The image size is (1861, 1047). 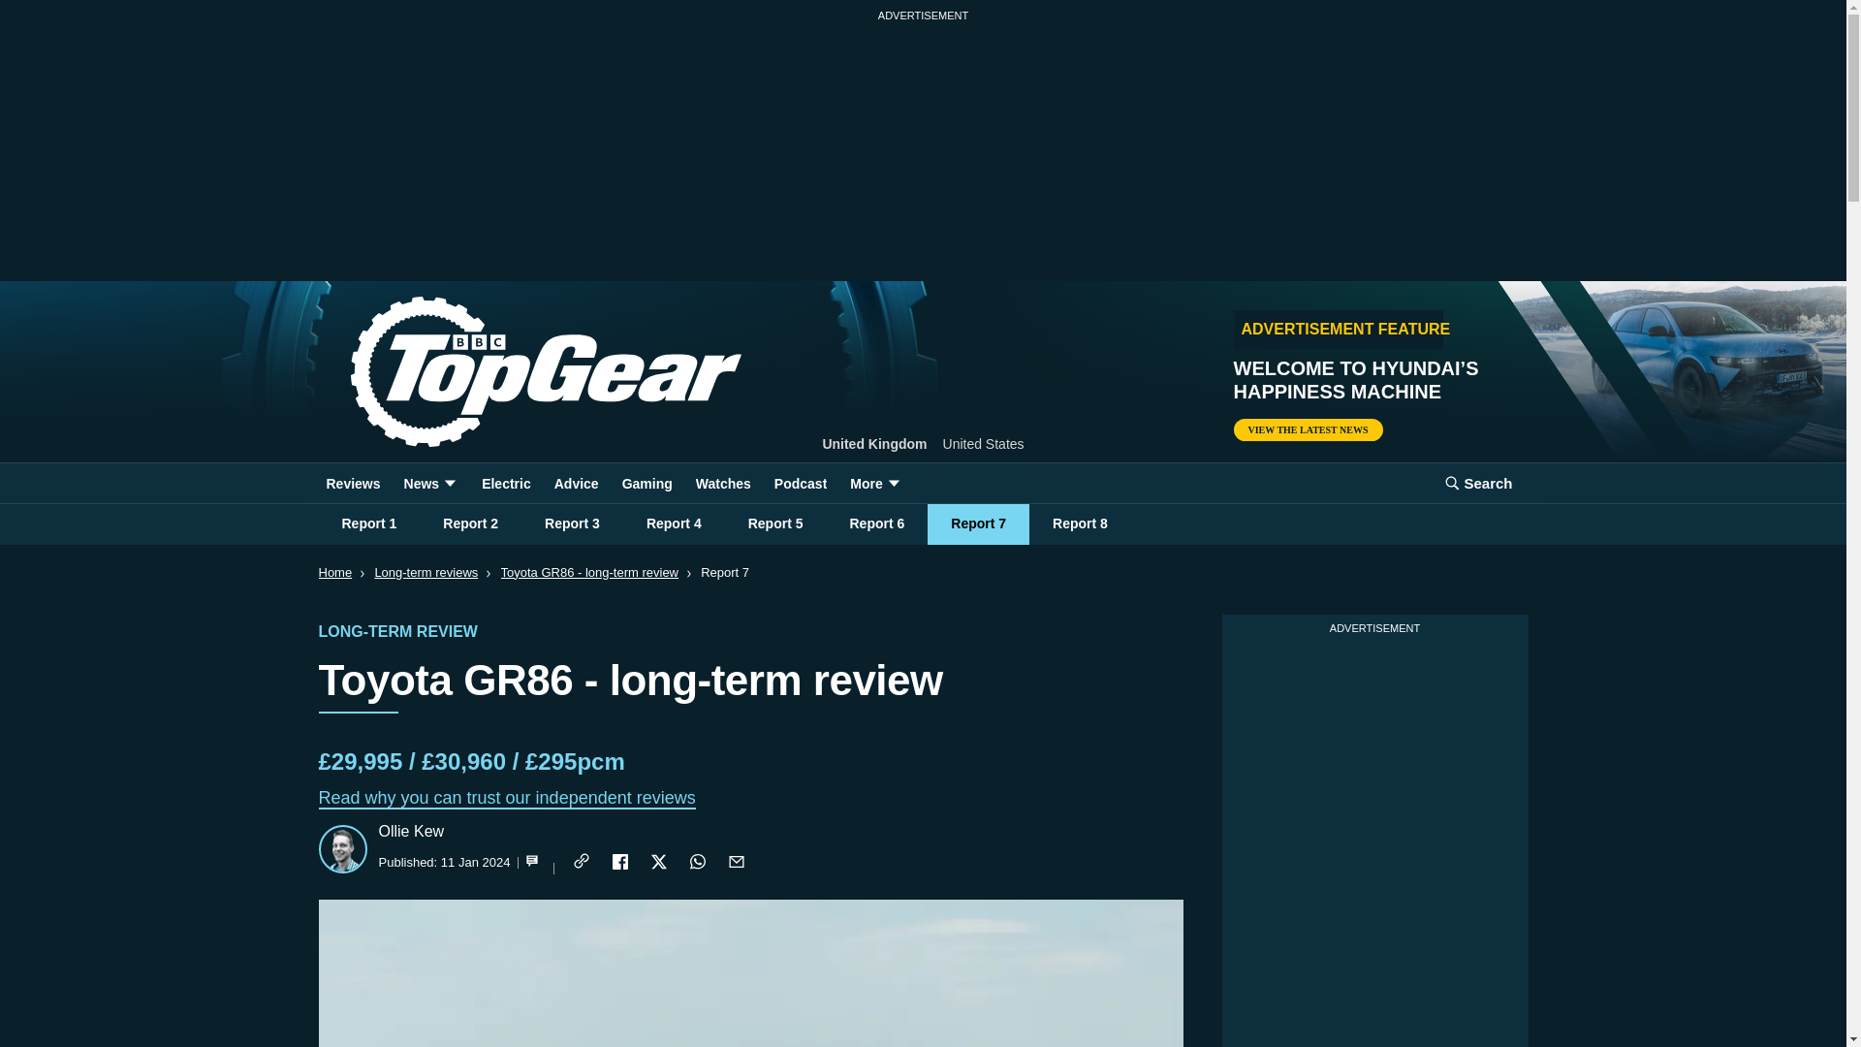 What do you see at coordinates (775, 523) in the screenshot?
I see `Report 5` at bounding box center [775, 523].